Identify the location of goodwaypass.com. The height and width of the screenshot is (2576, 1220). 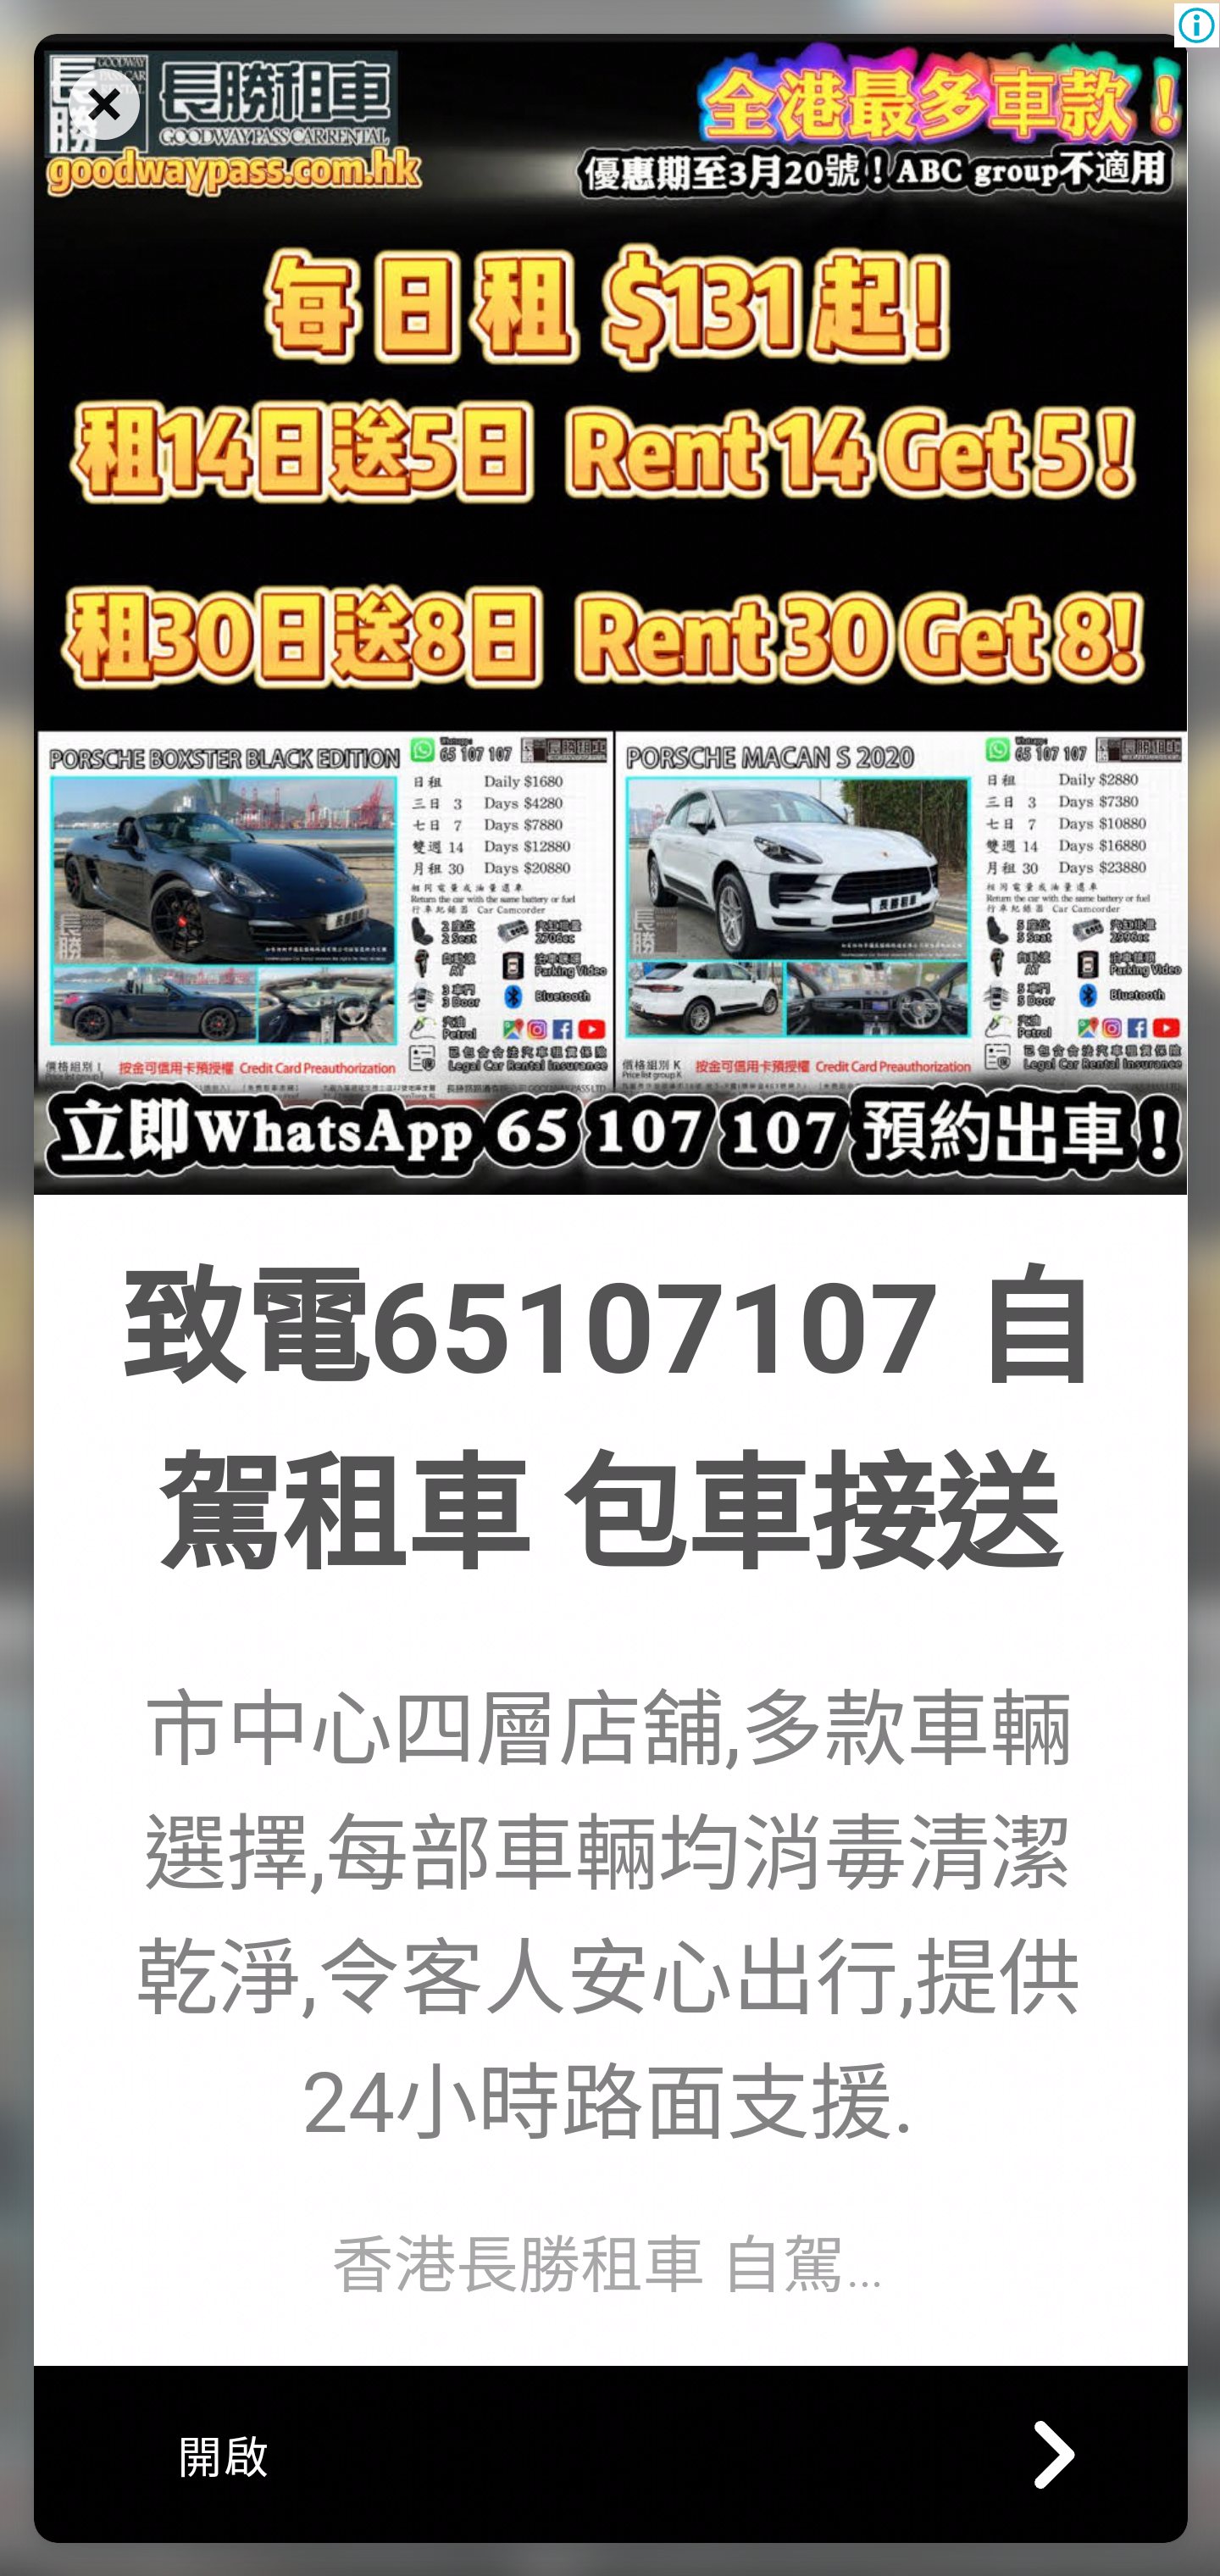
(610, 613).